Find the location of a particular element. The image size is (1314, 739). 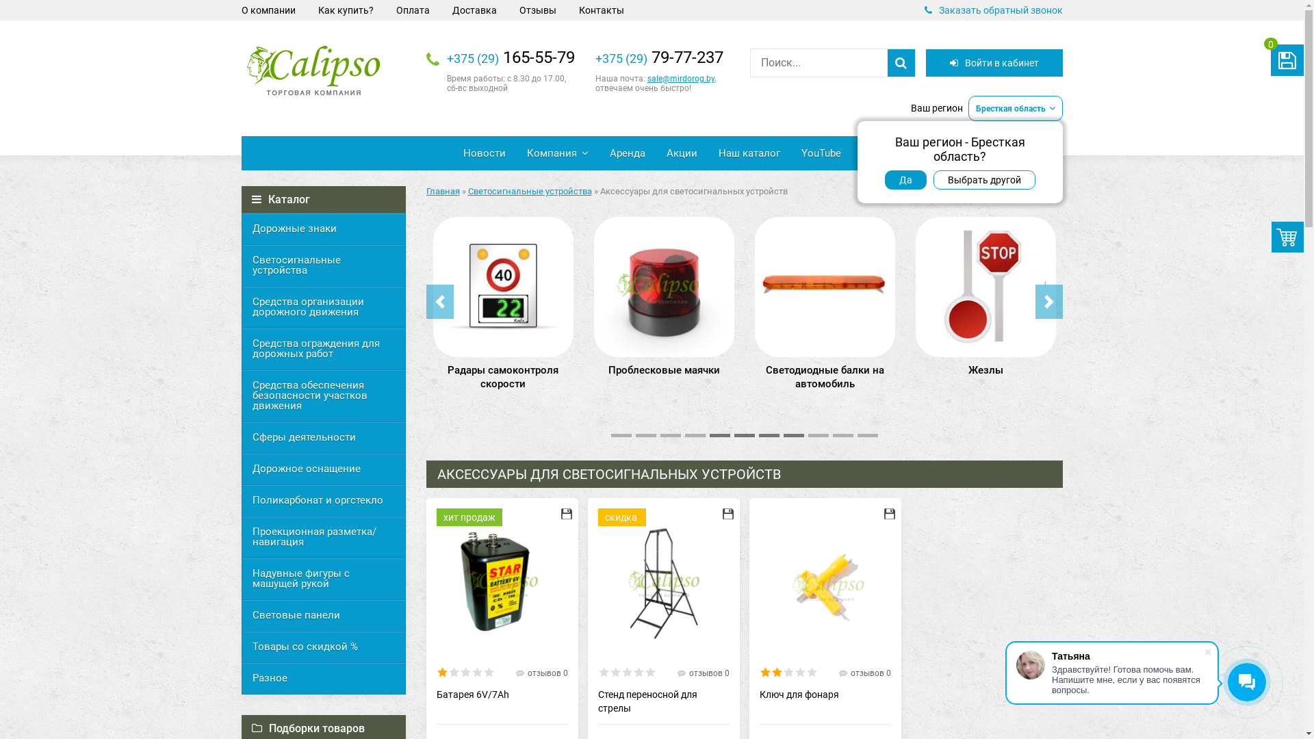

5 is located at coordinates (650, 672).